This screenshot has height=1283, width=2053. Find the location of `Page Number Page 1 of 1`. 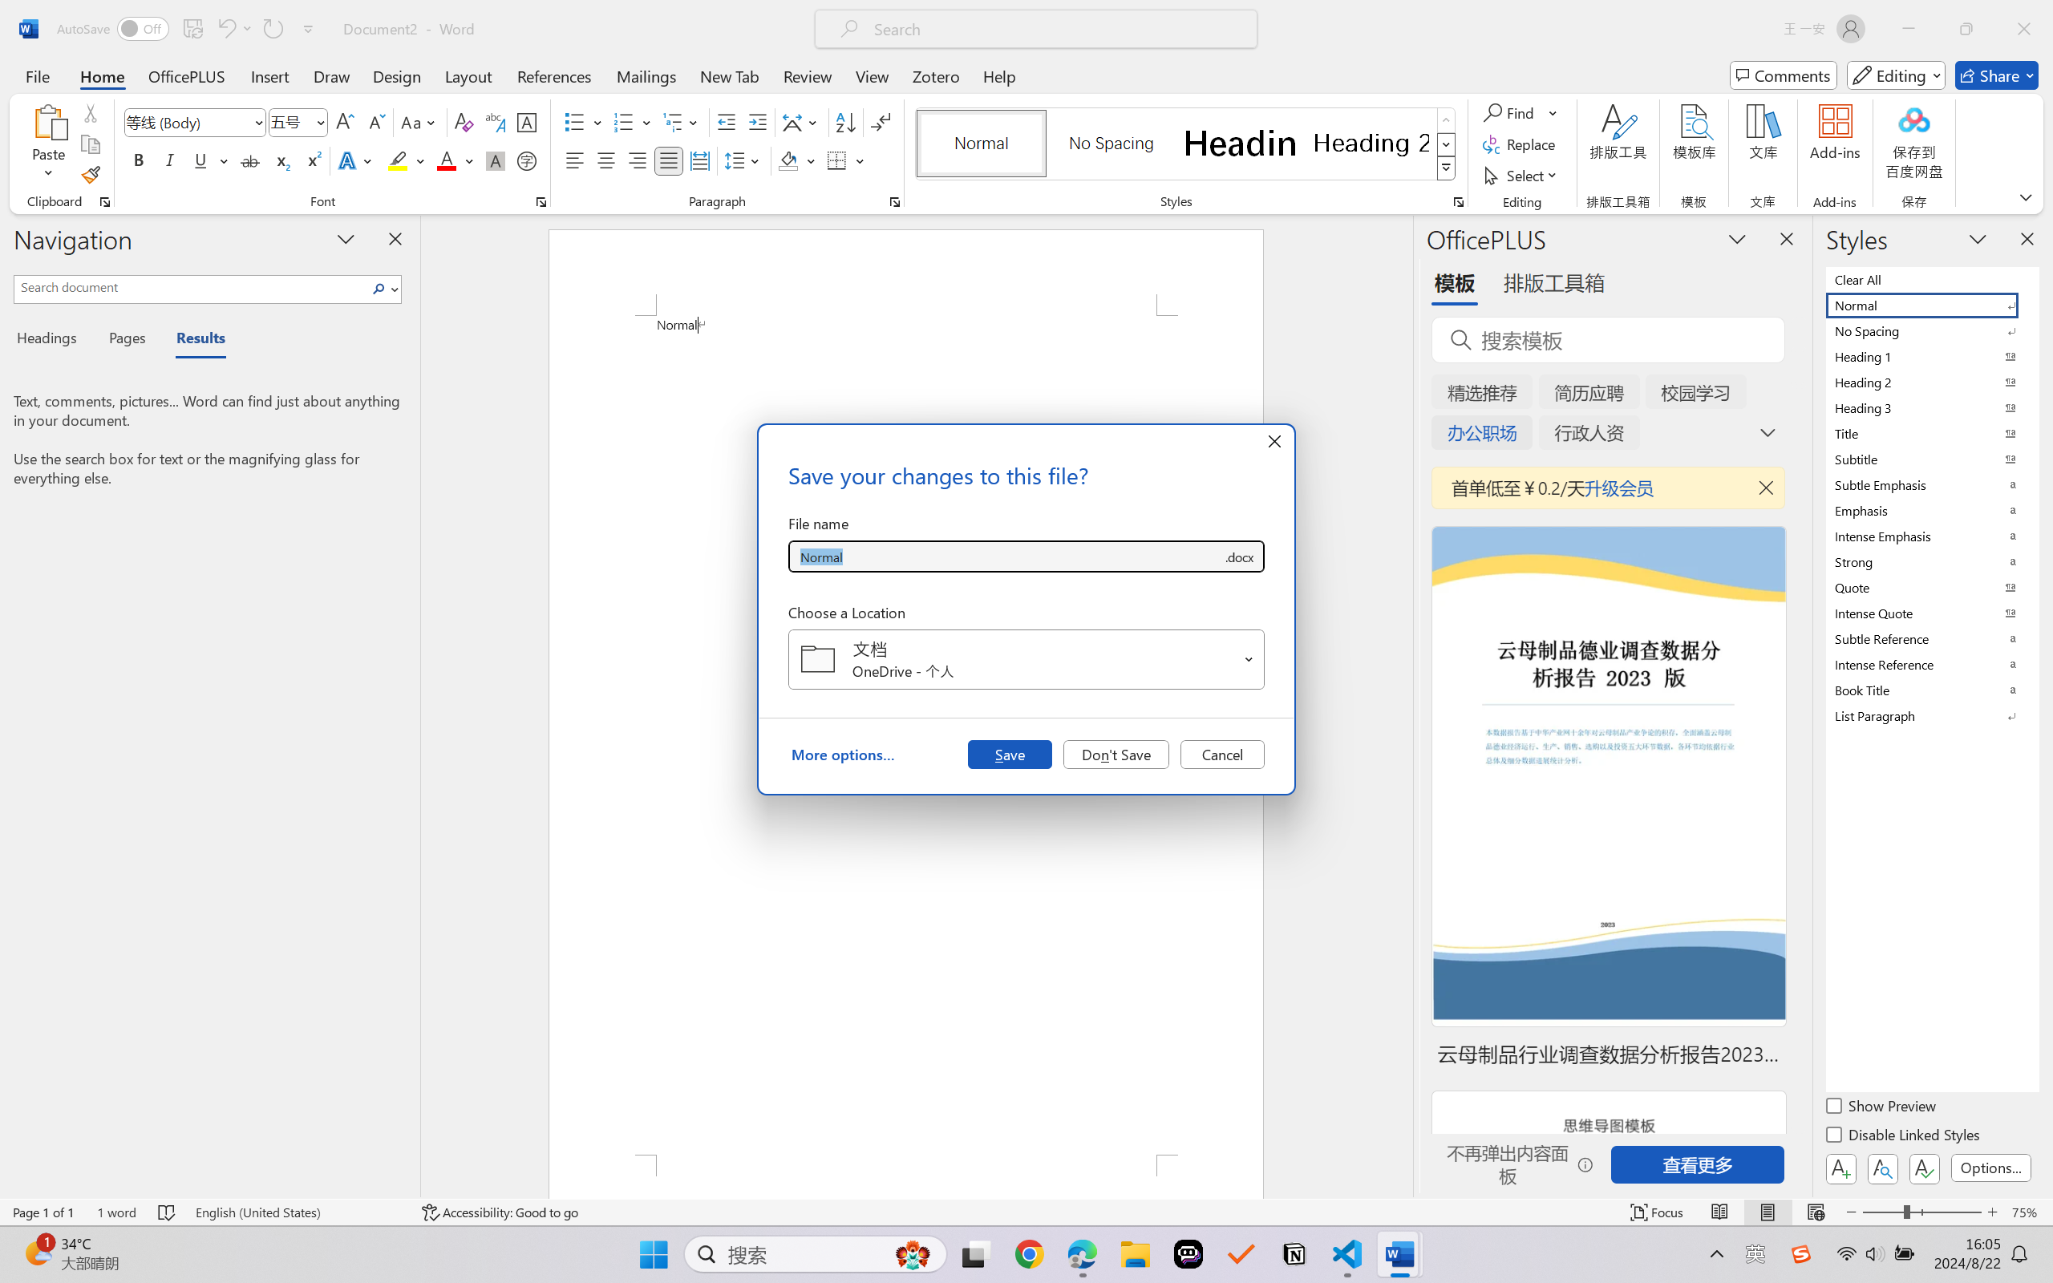

Page Number Page 1 of 1 is located at coordinates (43, 1212).